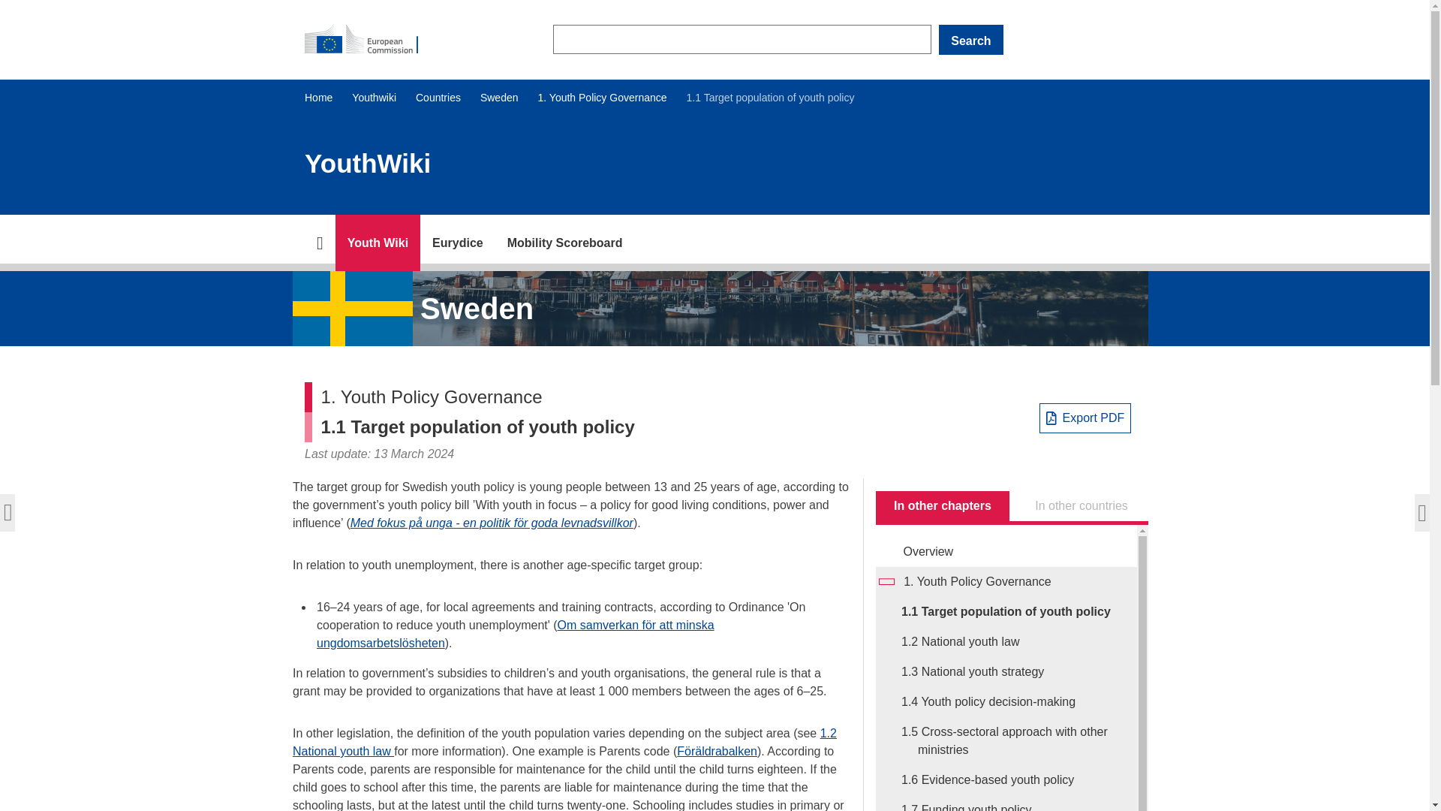 The height and width of the screenshot is (811, 1441). Describe the element at coordinates (318, 98) in the screenshot. I see `Home` at that location.